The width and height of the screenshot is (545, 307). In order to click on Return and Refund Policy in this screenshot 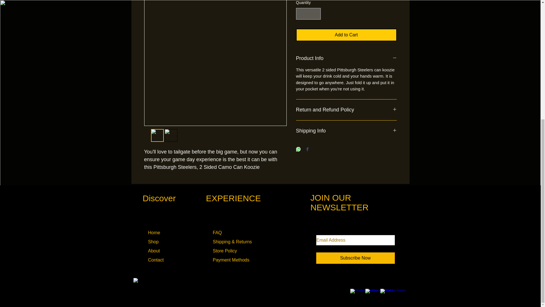, I will do `click(346, 110)`.